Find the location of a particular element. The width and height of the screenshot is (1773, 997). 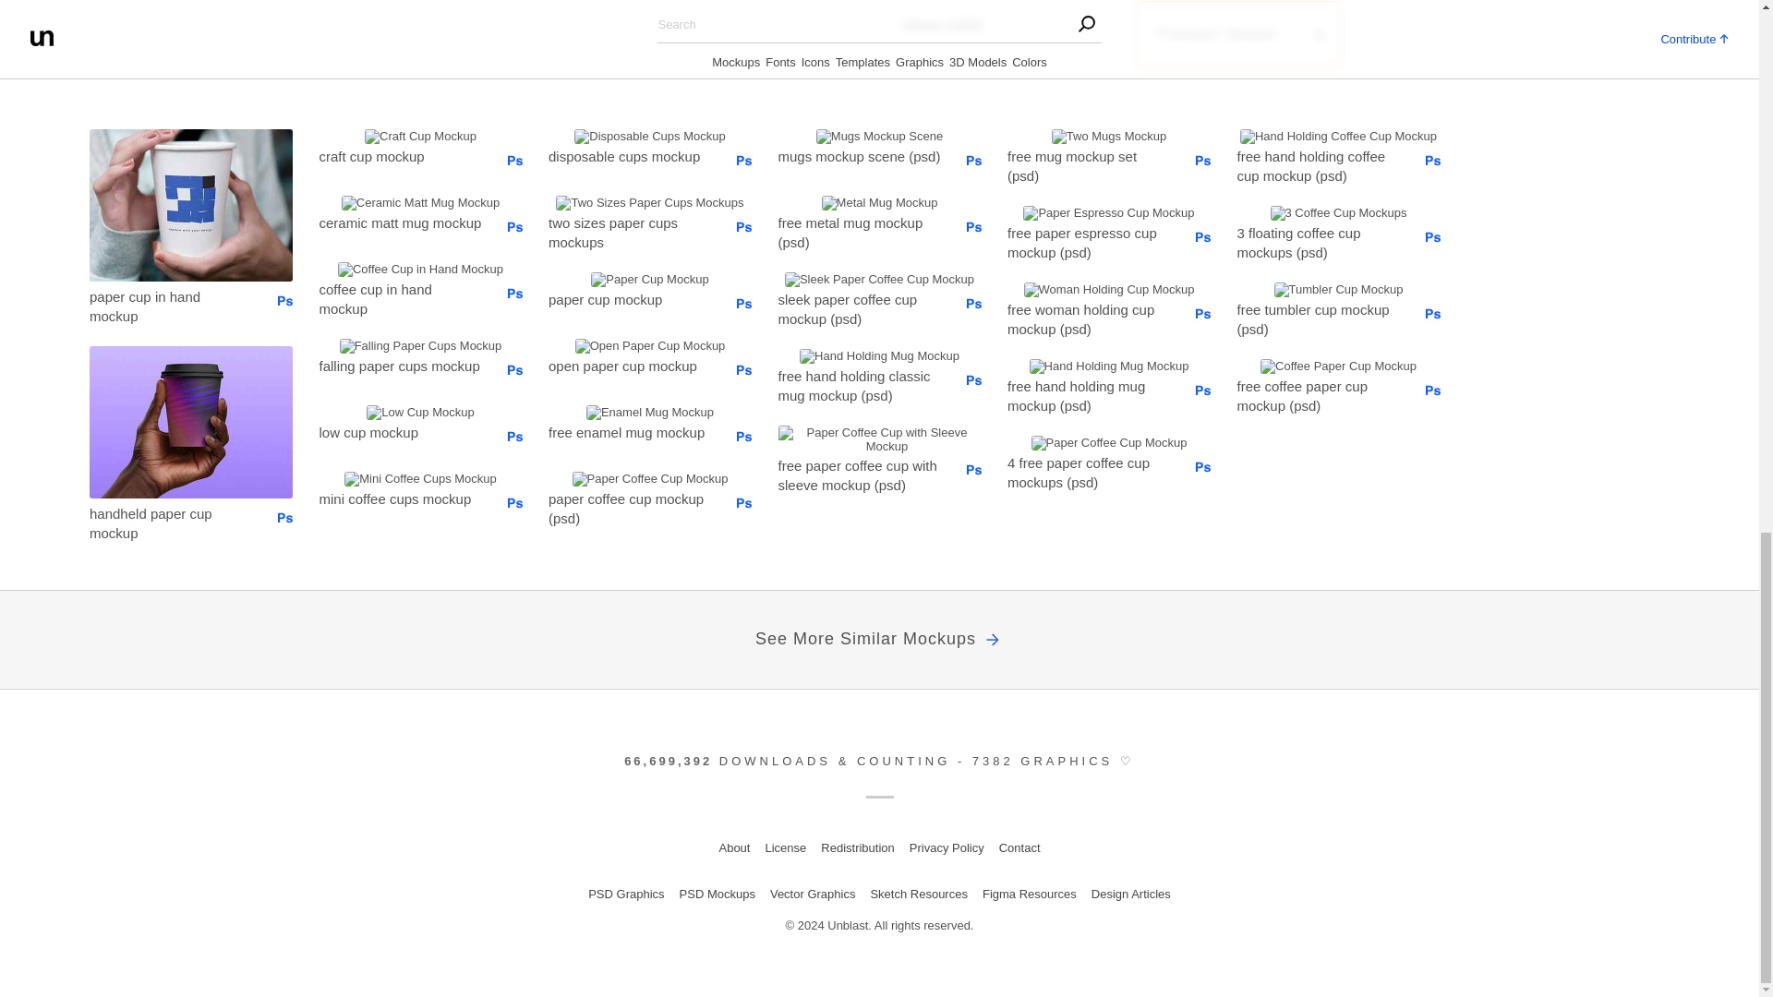

paper cup mockup is located at coordinates (629, 297).